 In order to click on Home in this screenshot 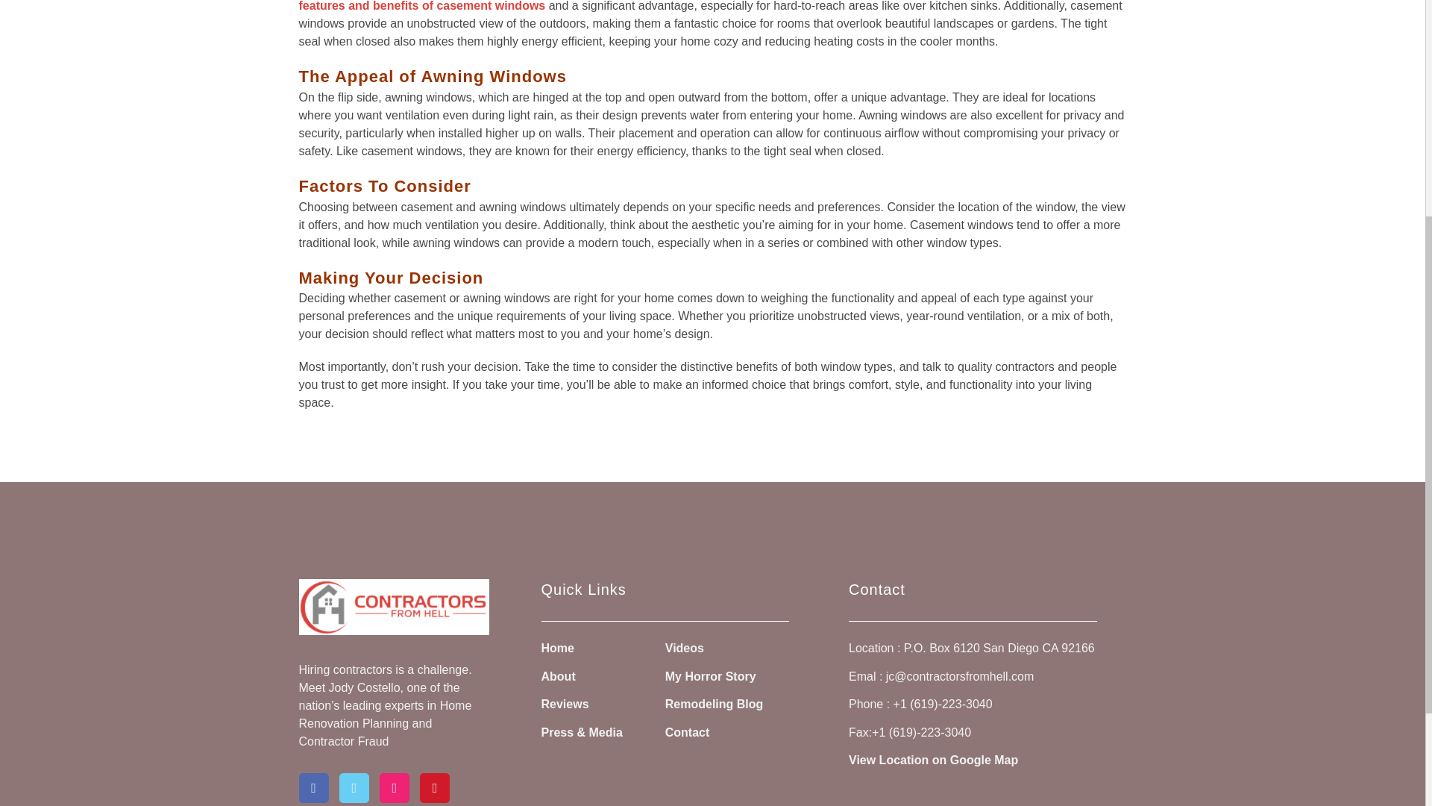, I will do `click(557, 649)`.